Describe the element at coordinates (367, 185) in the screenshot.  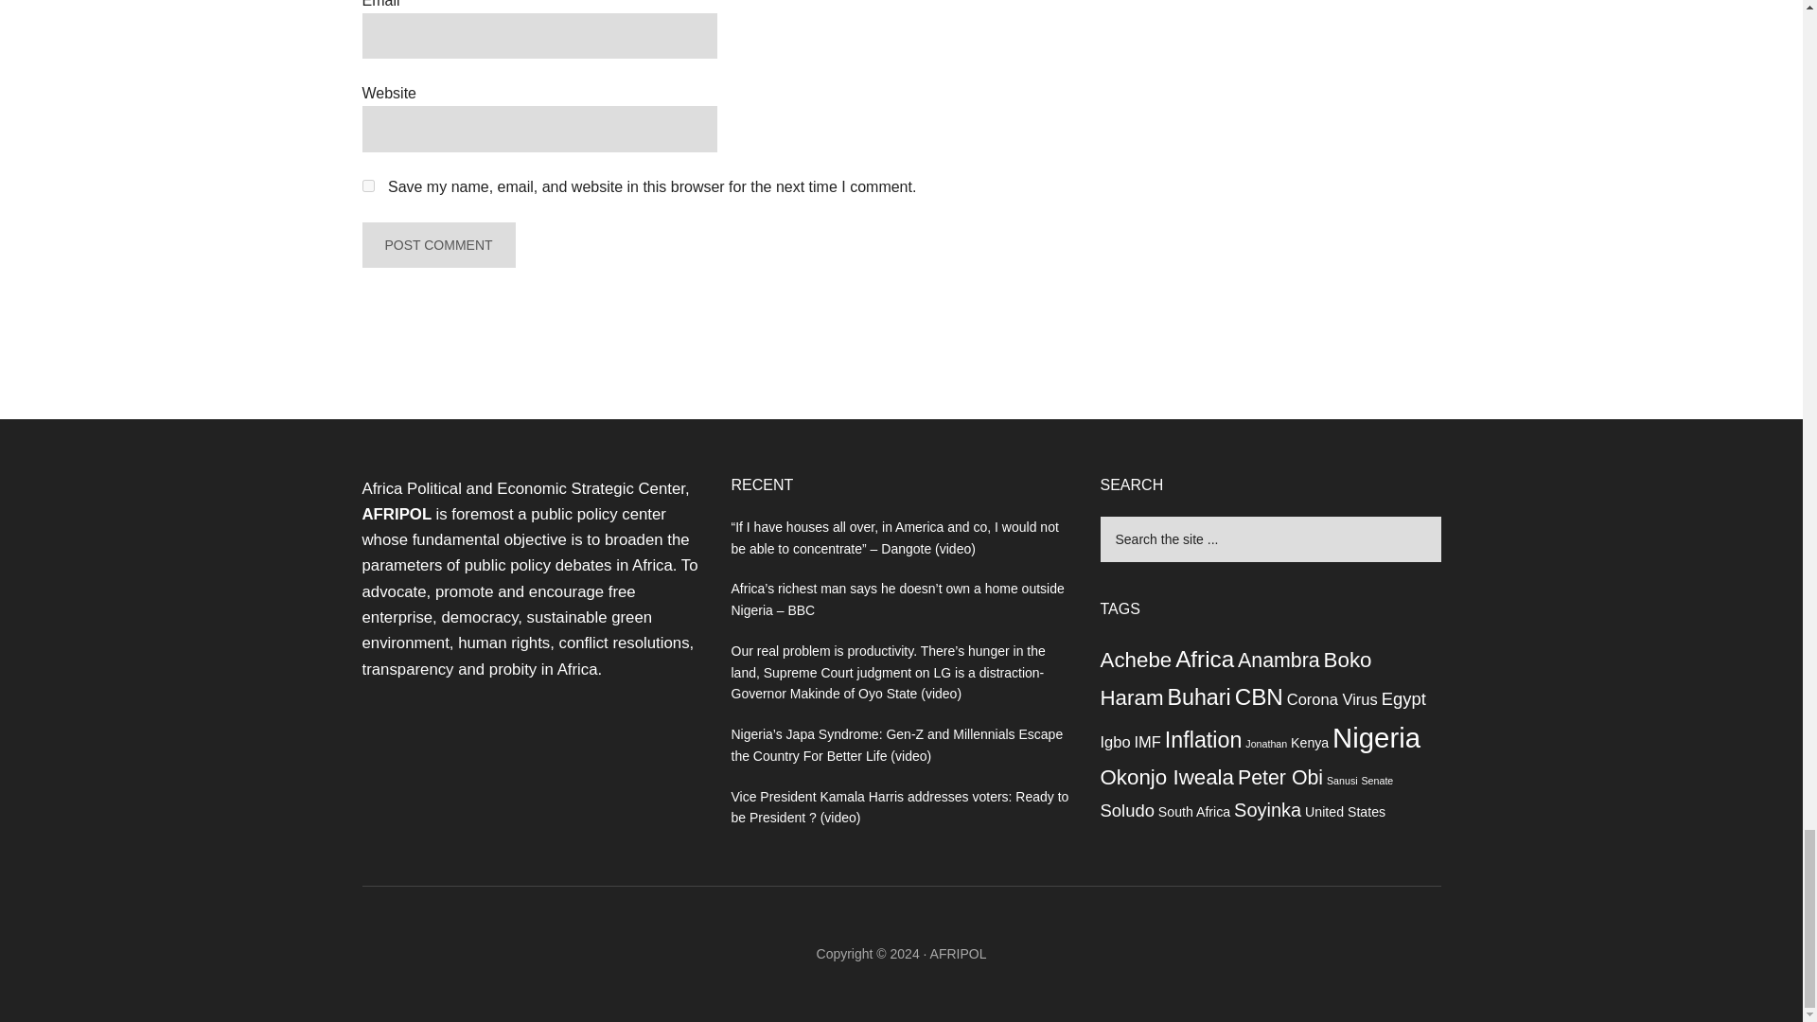
I see `yes` at that location.